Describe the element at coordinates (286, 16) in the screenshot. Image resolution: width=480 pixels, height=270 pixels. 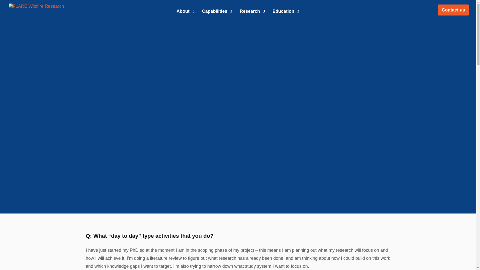
I see `Education` at that location.